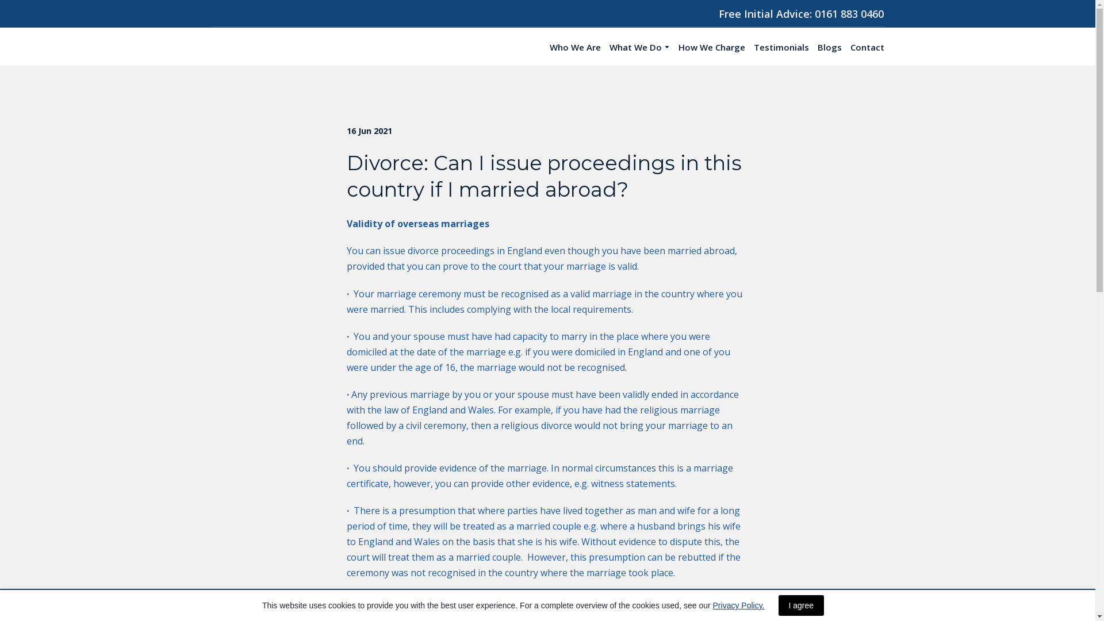 The height and width of the screenshot is (621, 1104). What do you see at coordinates (867, 47) in the screenshot?
I see `Contact` at bounding box center [867, 47].